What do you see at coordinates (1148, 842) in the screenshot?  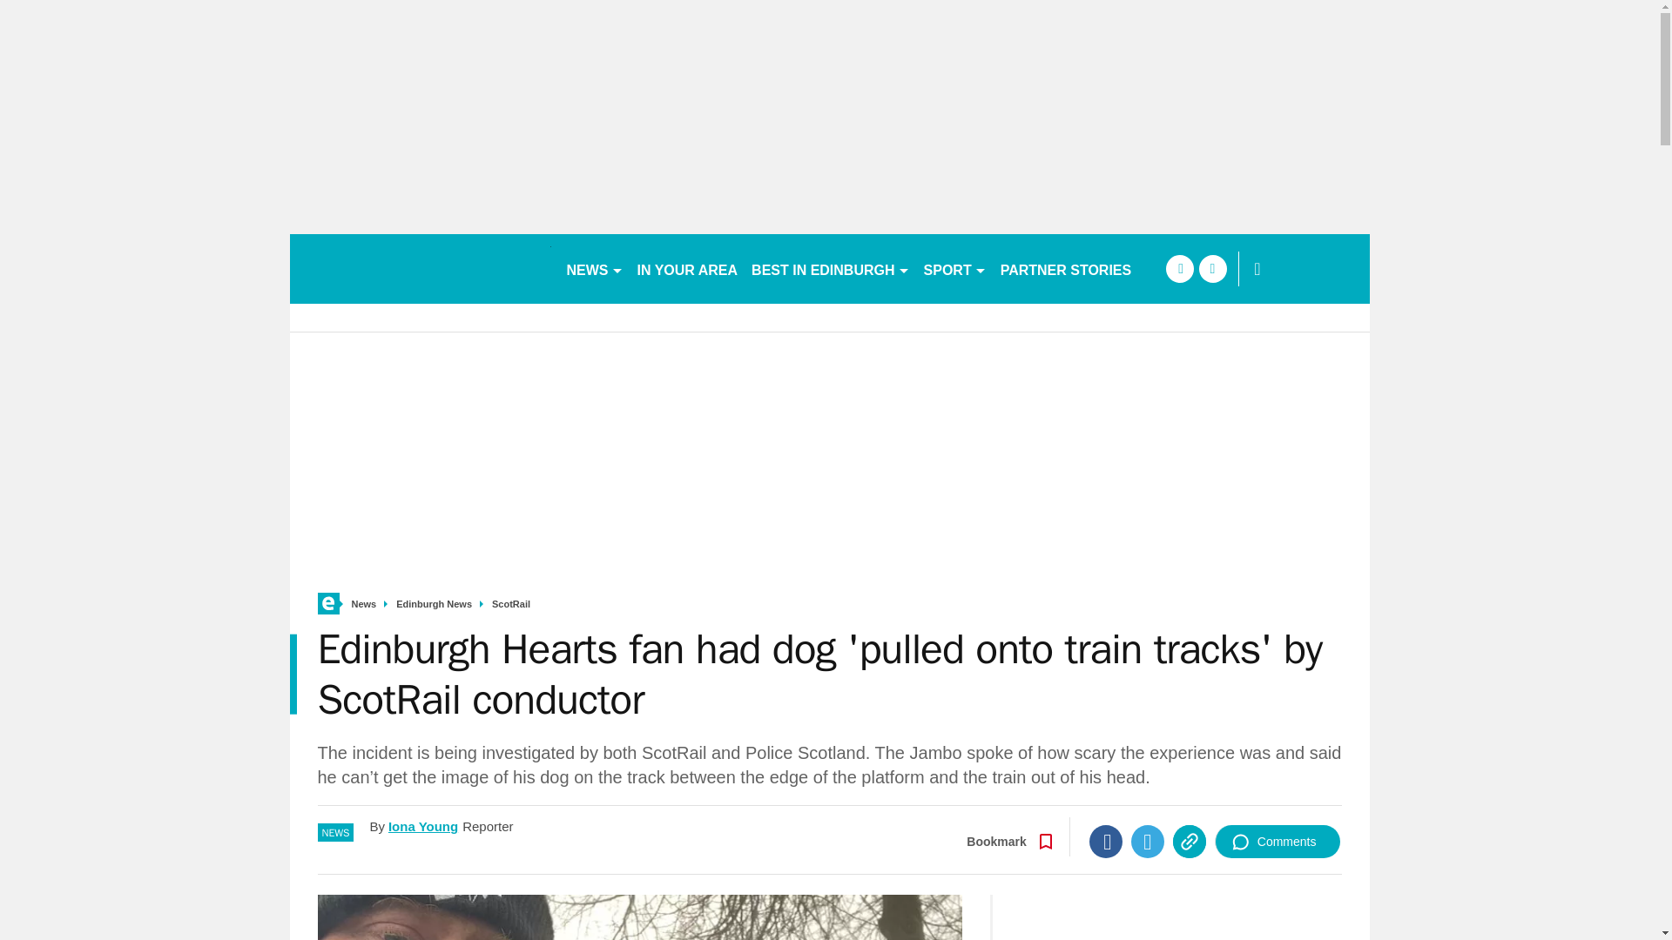 I see `Twitter` at bounding box center [1148, 842].